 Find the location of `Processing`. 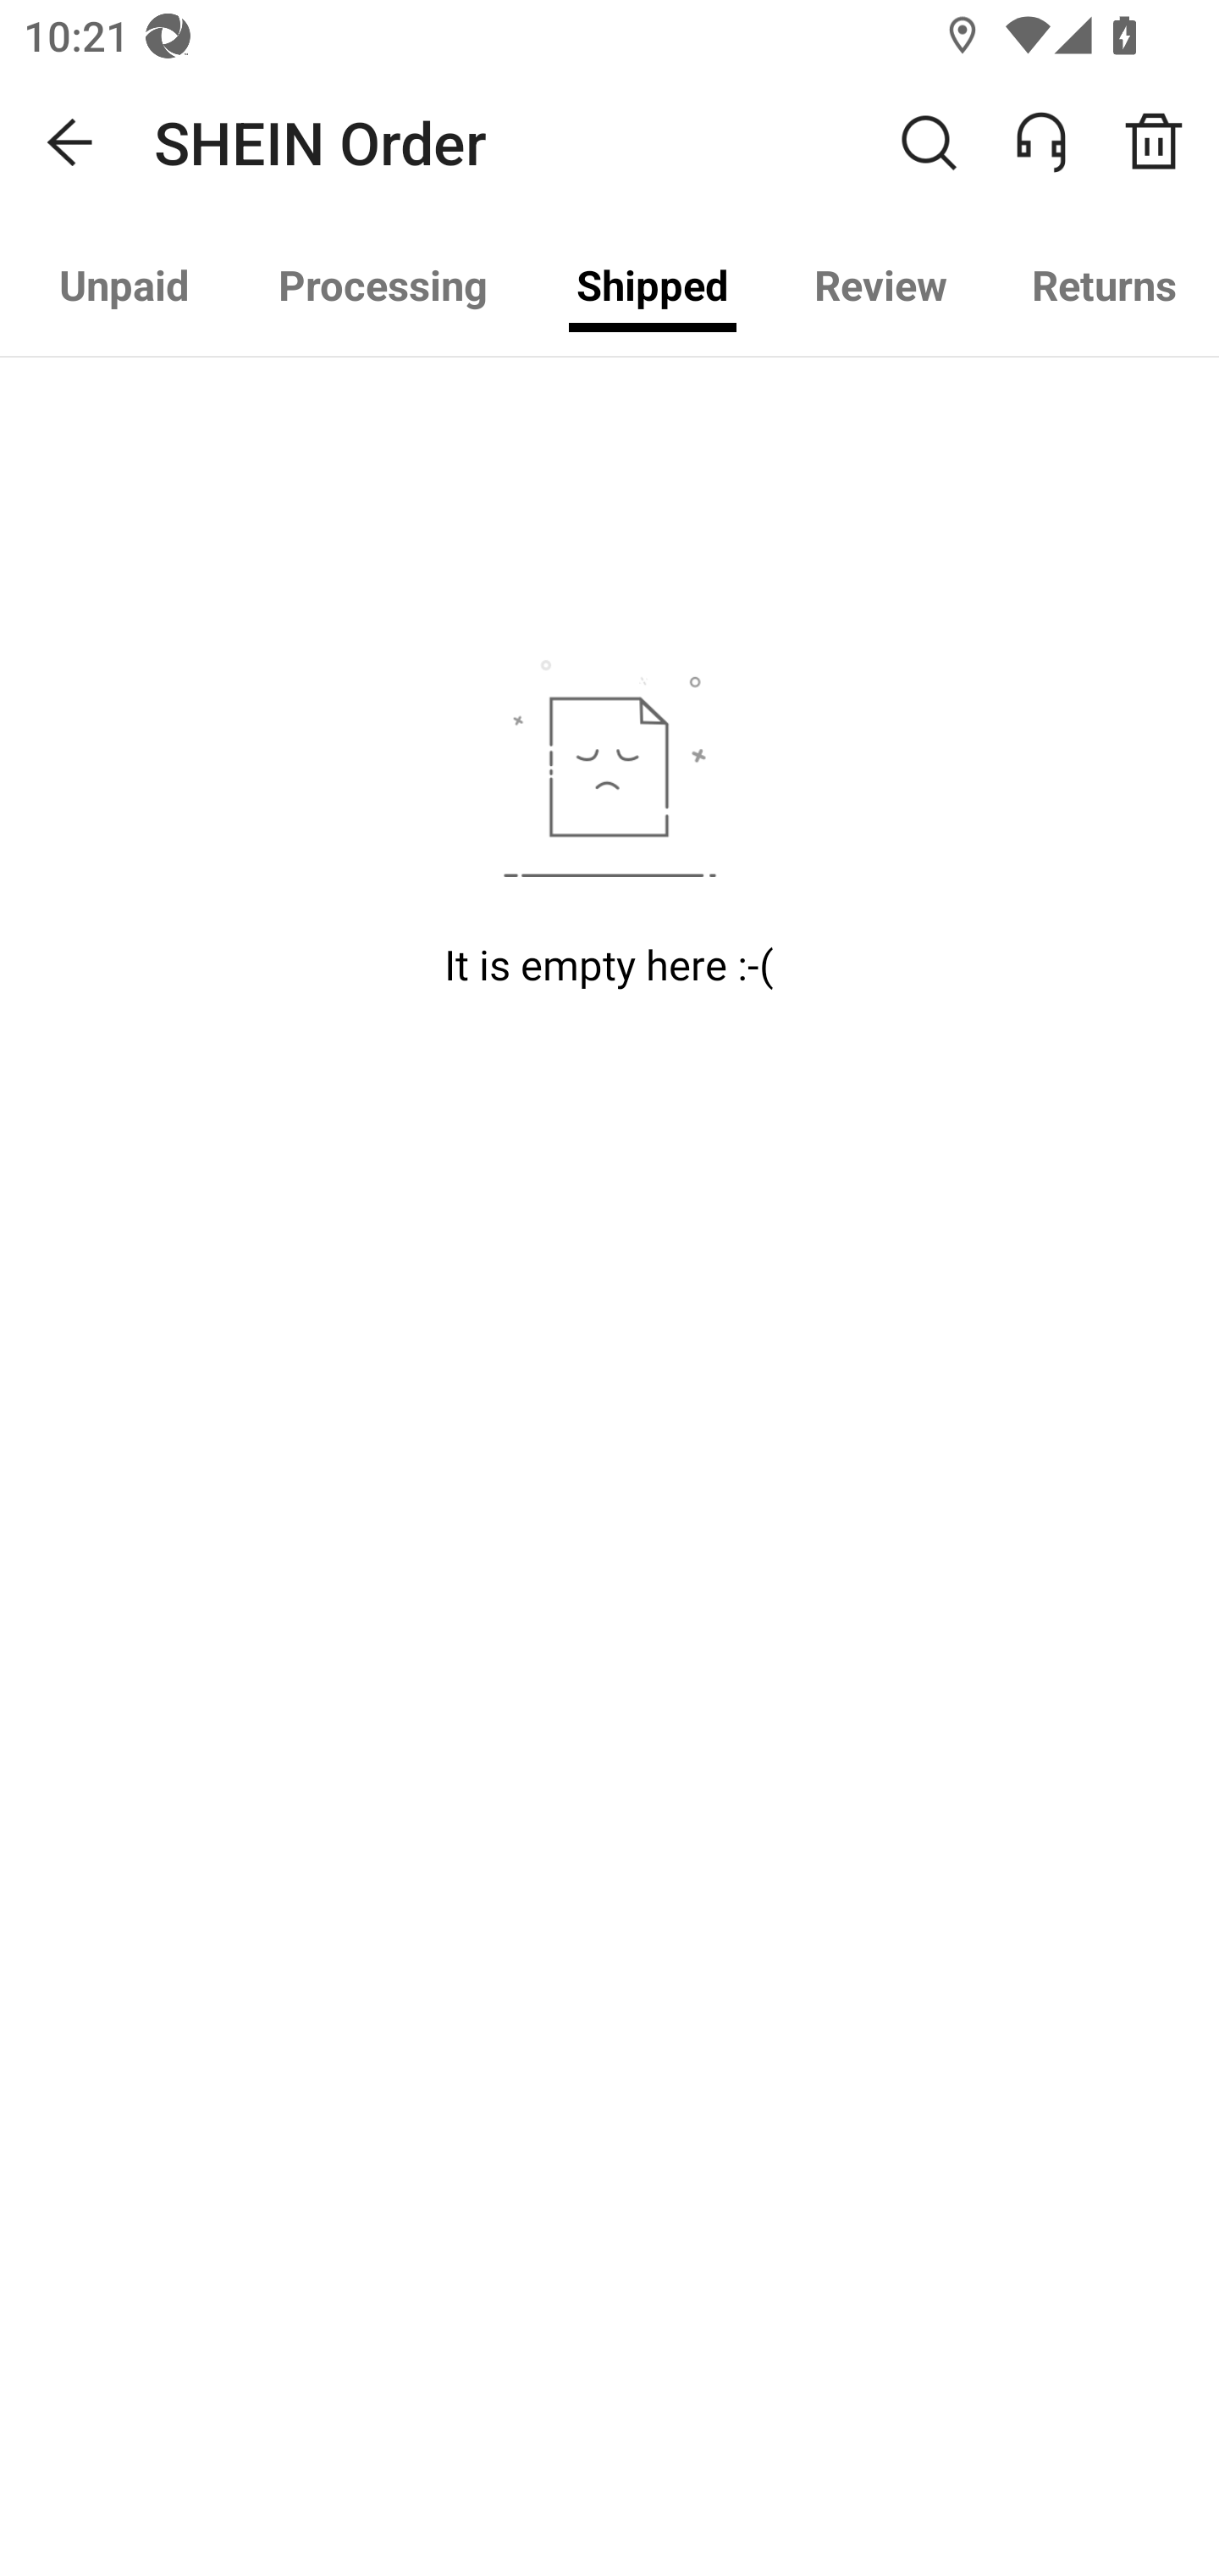

Processing is located at coordinates (383, 285).